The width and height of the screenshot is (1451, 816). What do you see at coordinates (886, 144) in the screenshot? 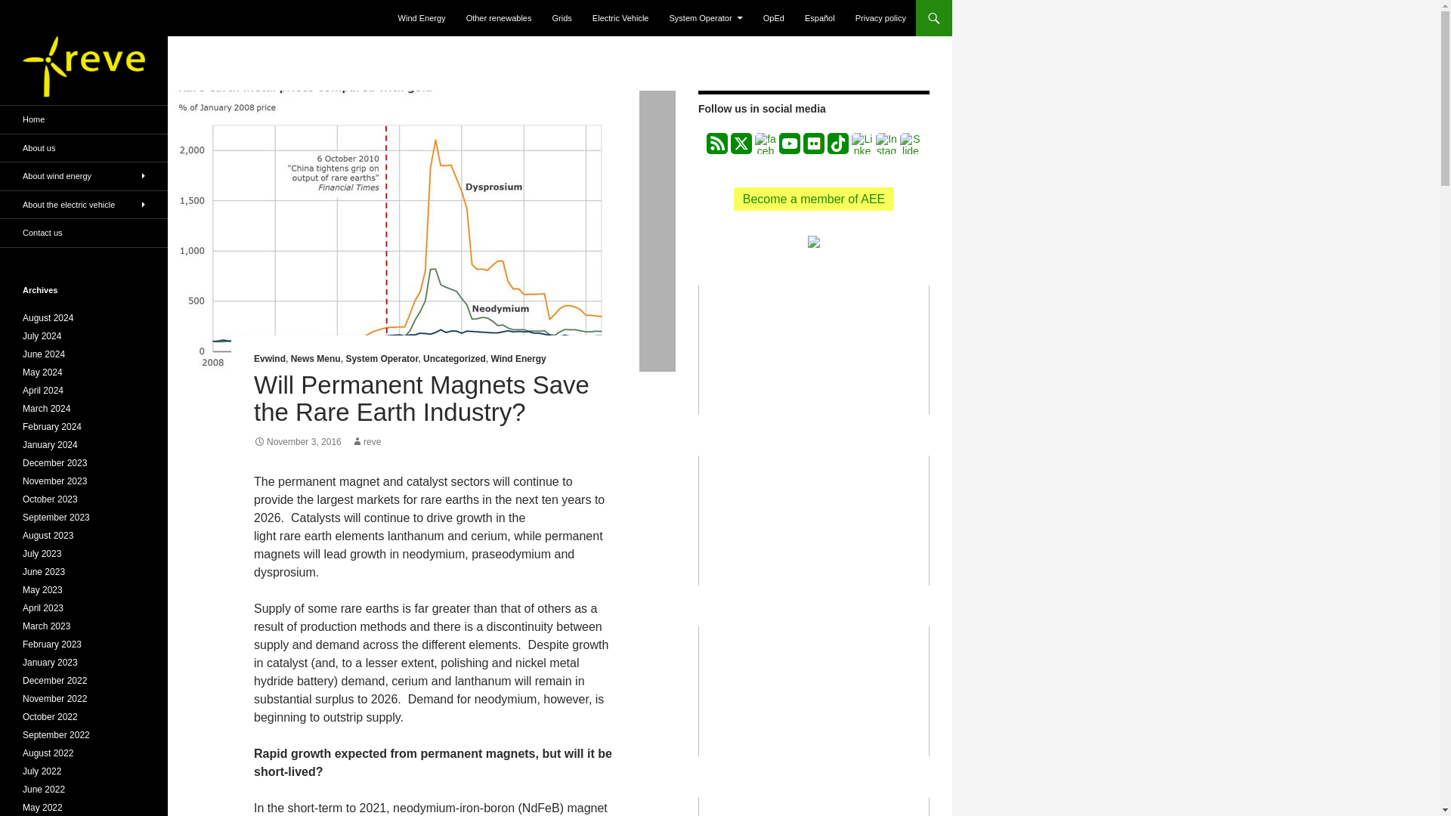
I see `Instagram` at bounding box center [886, 144].